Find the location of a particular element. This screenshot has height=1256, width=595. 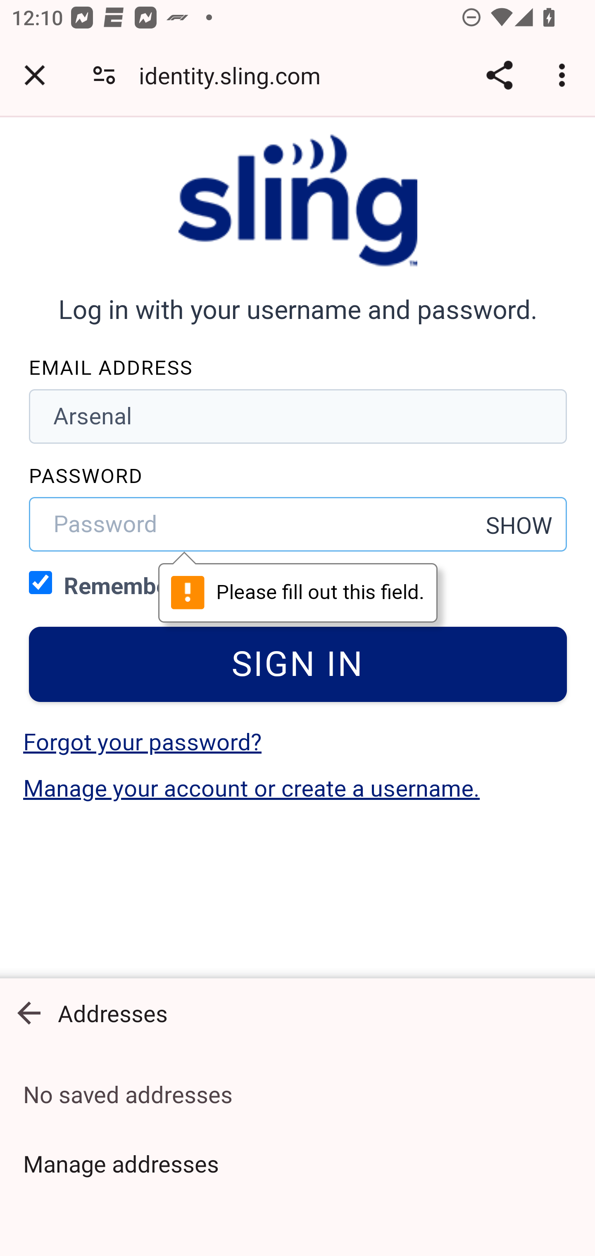

Manage your account or create a username. is located at coordinates (252, 788).